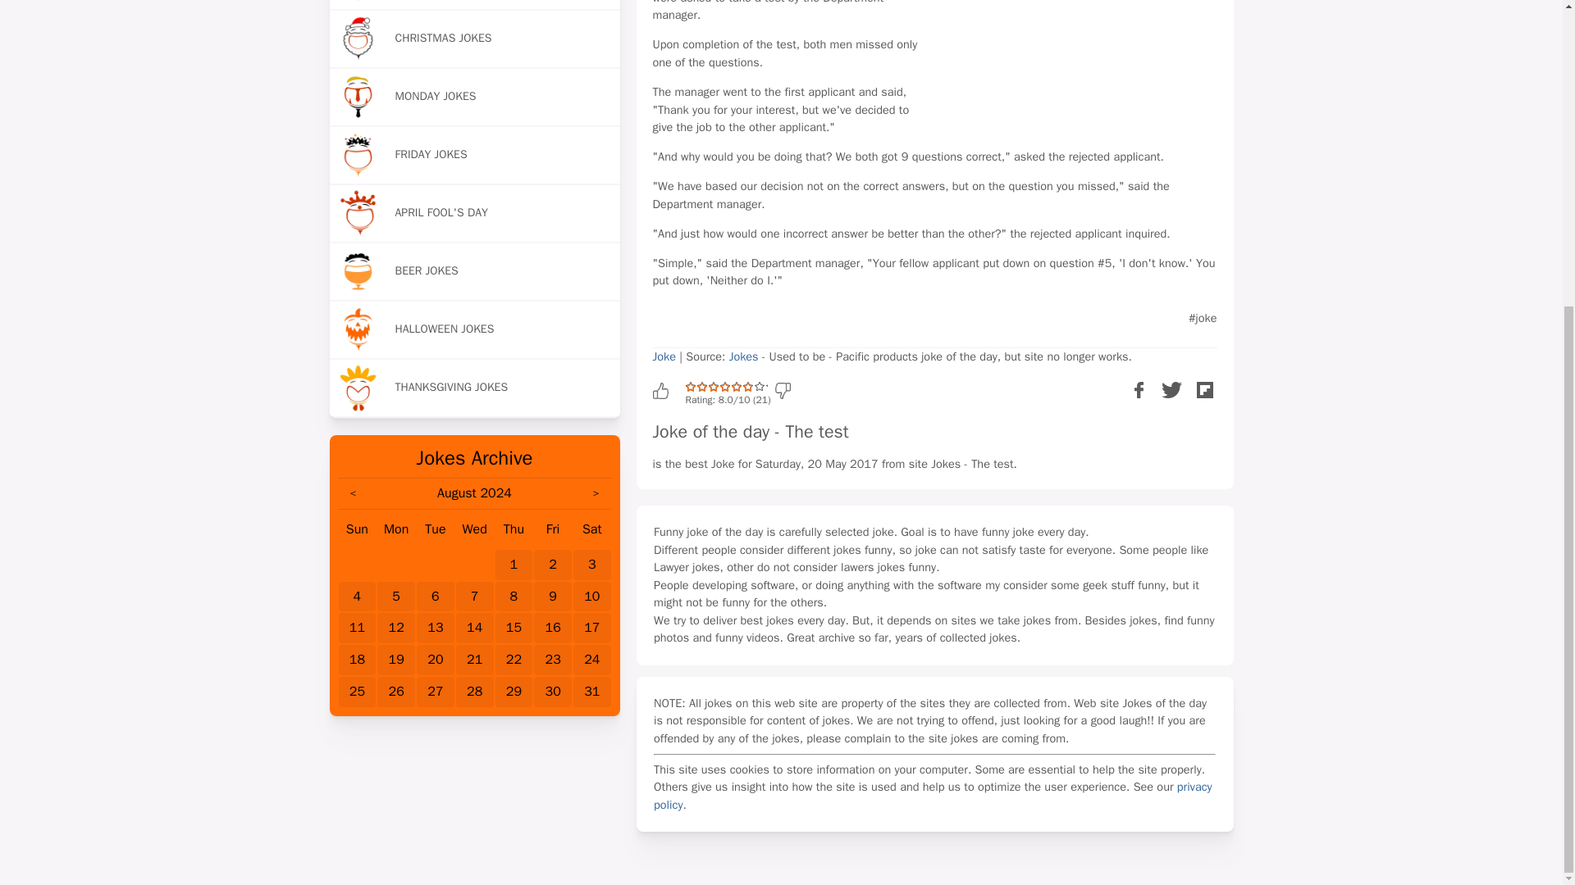  Describe the element at coordinates (745, 356) in the screenshot. I see `Jokes` at that location.